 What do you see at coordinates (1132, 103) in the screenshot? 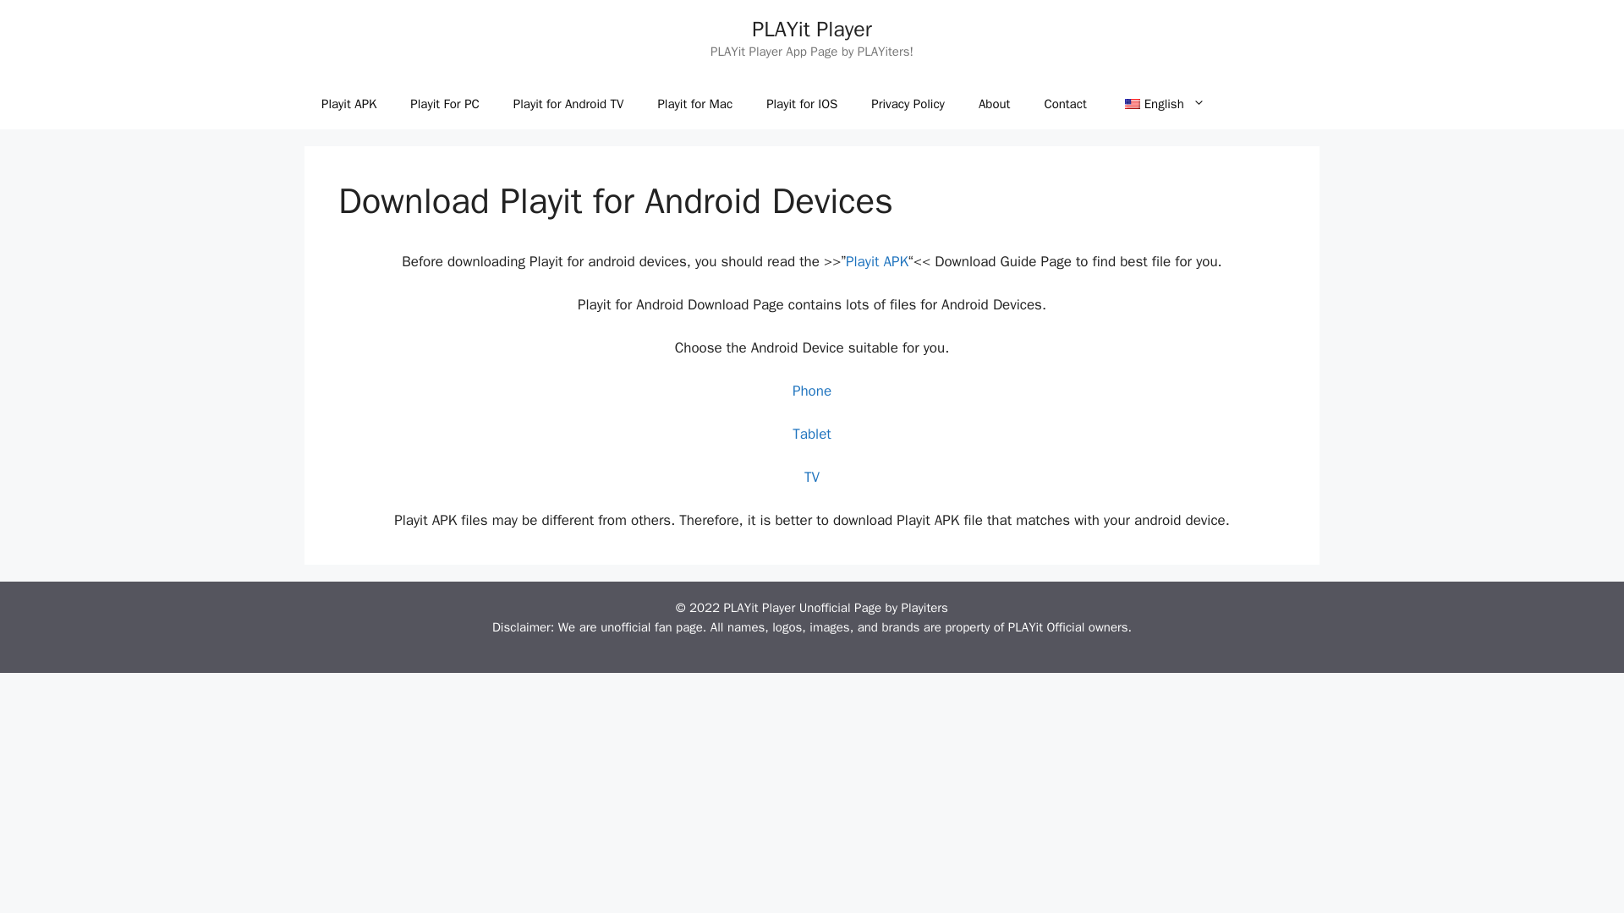
I see `English` at bounding box center [1132, 103].